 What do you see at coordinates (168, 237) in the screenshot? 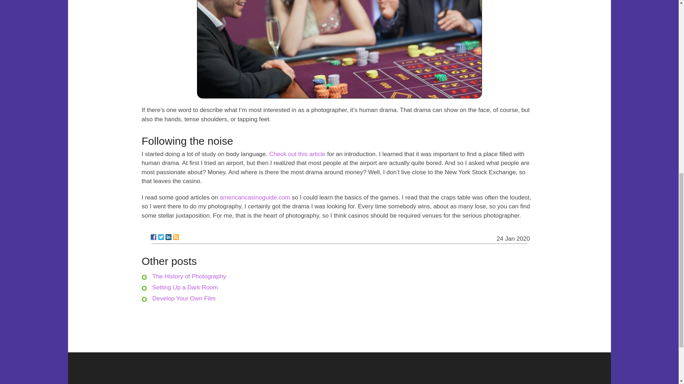
I see `LinkedIn` at bounding box center [168, 237].